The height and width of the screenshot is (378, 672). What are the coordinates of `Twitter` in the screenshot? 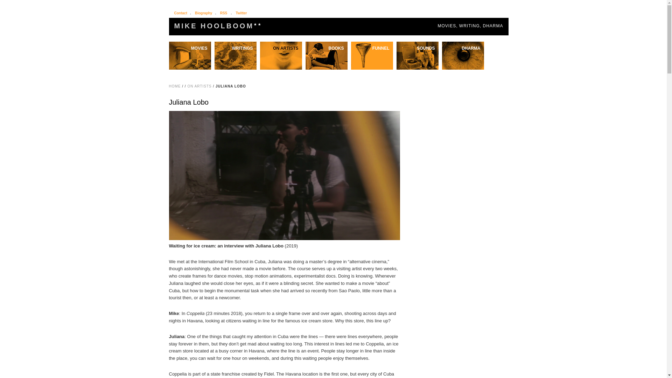 It's located at (241, 13).